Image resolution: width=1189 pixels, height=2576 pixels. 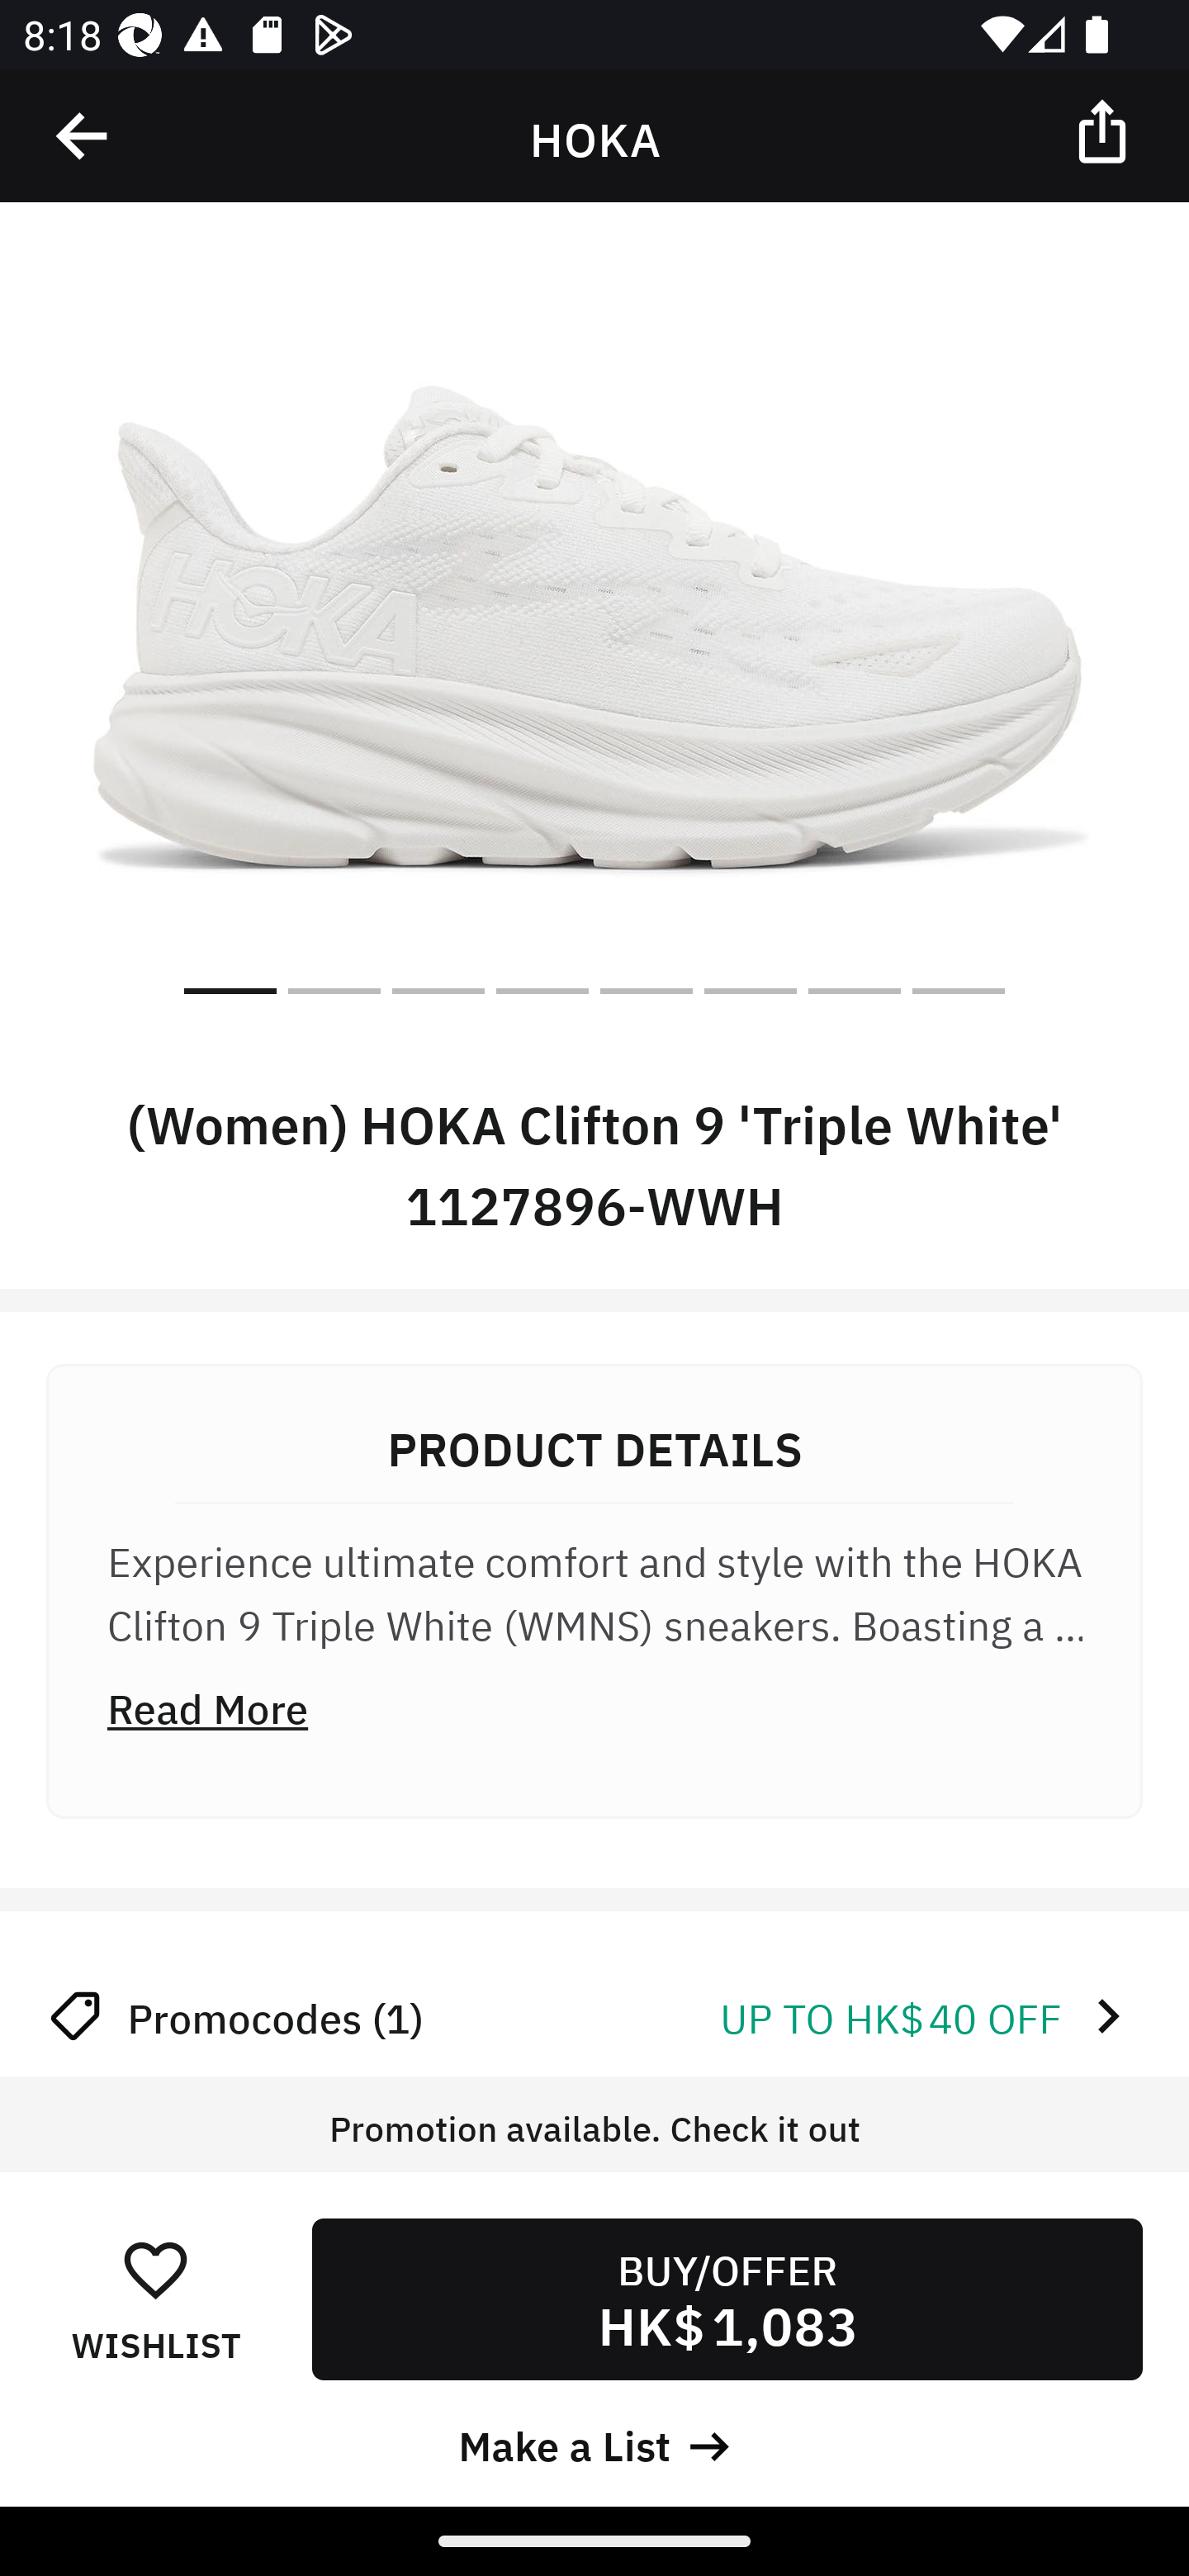 What do you see at coordinates (1105, 130) in the screenshot?
I see `` at bounding box center [1105, 130].